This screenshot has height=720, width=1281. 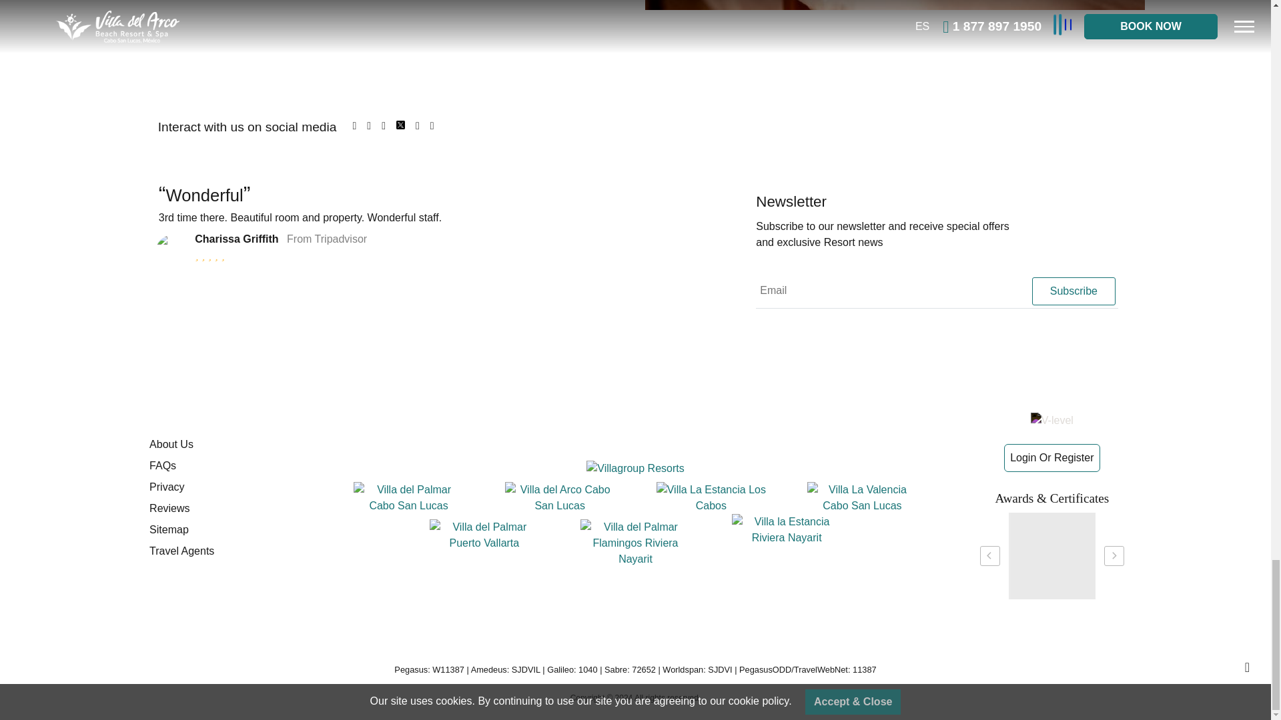 What do you see at coordinates (862, 497) in the screenshot?
I see `Villa La Valencia Cabo San Lucas` at bounding box center [862, 497].